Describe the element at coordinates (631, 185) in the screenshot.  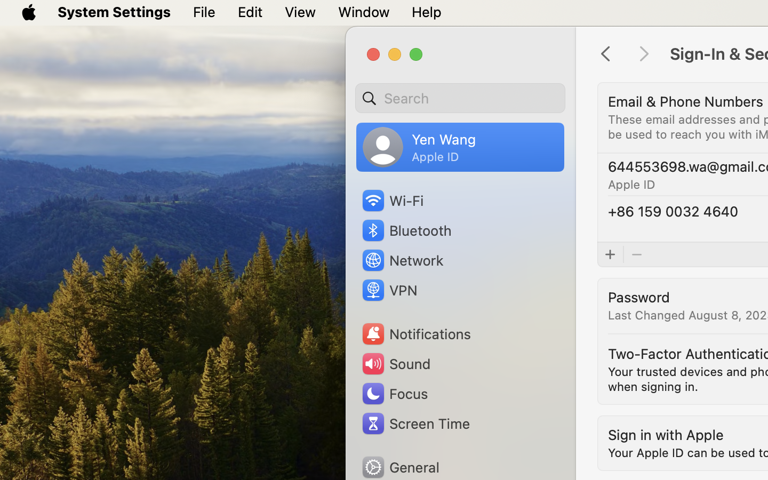
I see `Apple ID` at that location.